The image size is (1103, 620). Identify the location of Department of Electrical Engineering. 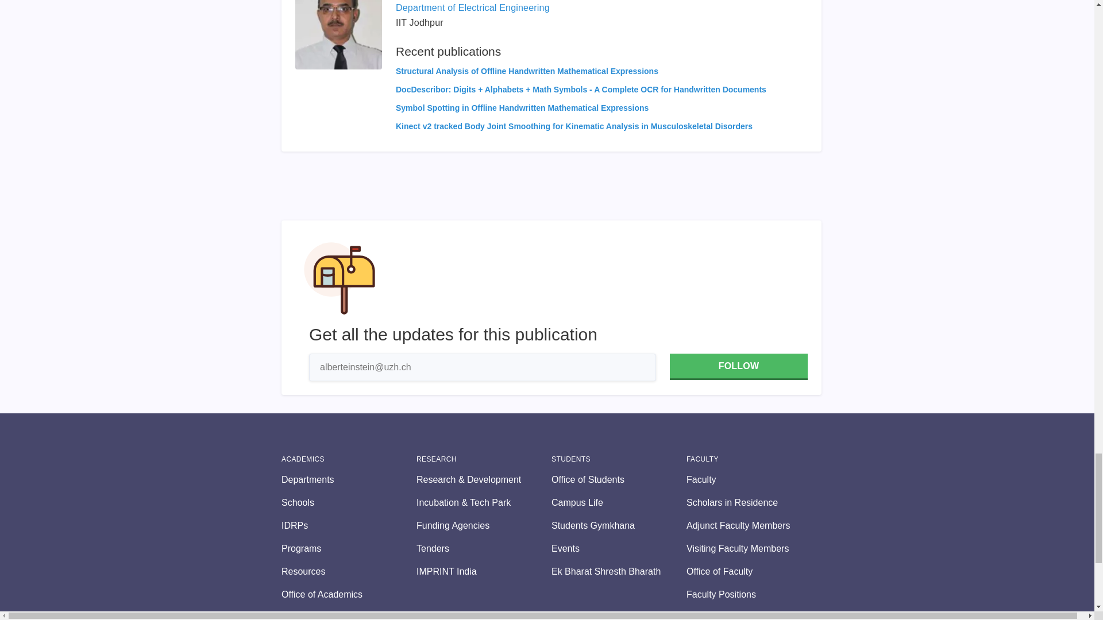
(472, 7).